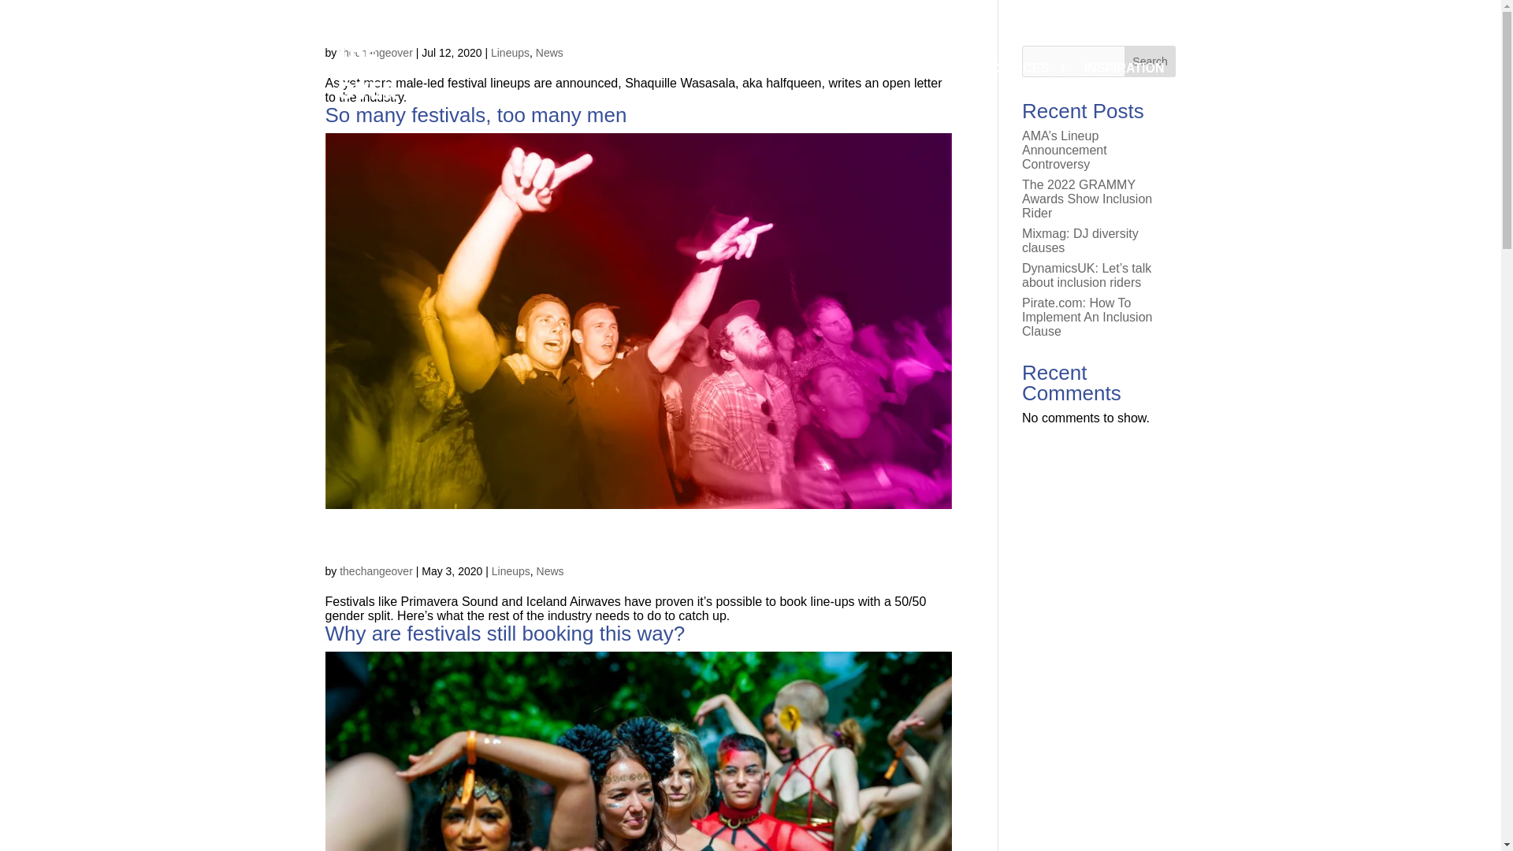 This screenshot has width=1513, height=851. What do you see at coordinates (881, 69) in the screenshot?
I see `WHAT YOU CAN DO` at bounding box center [881, 69].